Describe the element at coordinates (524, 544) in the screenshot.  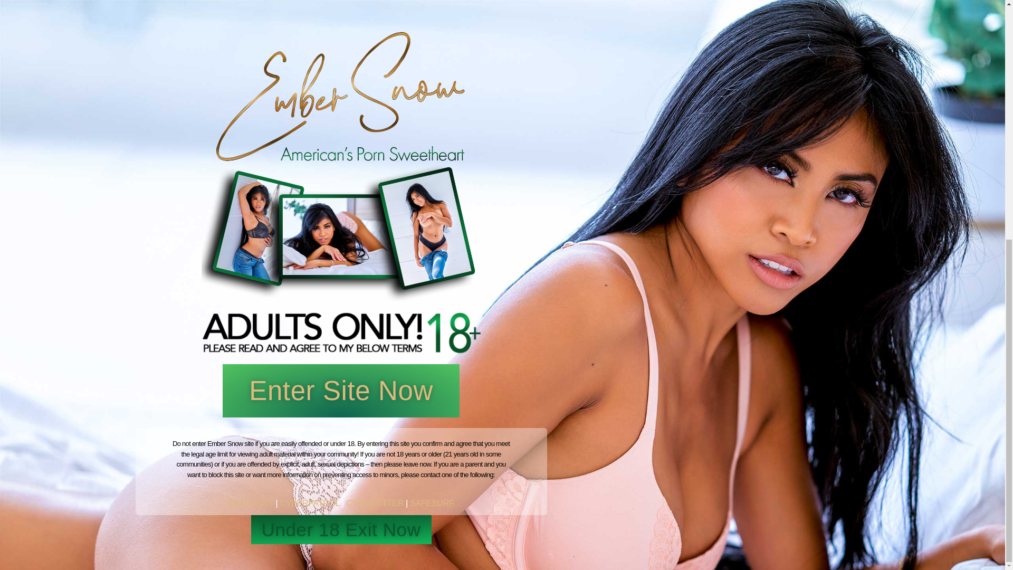
I see `OASysTech` at that location.